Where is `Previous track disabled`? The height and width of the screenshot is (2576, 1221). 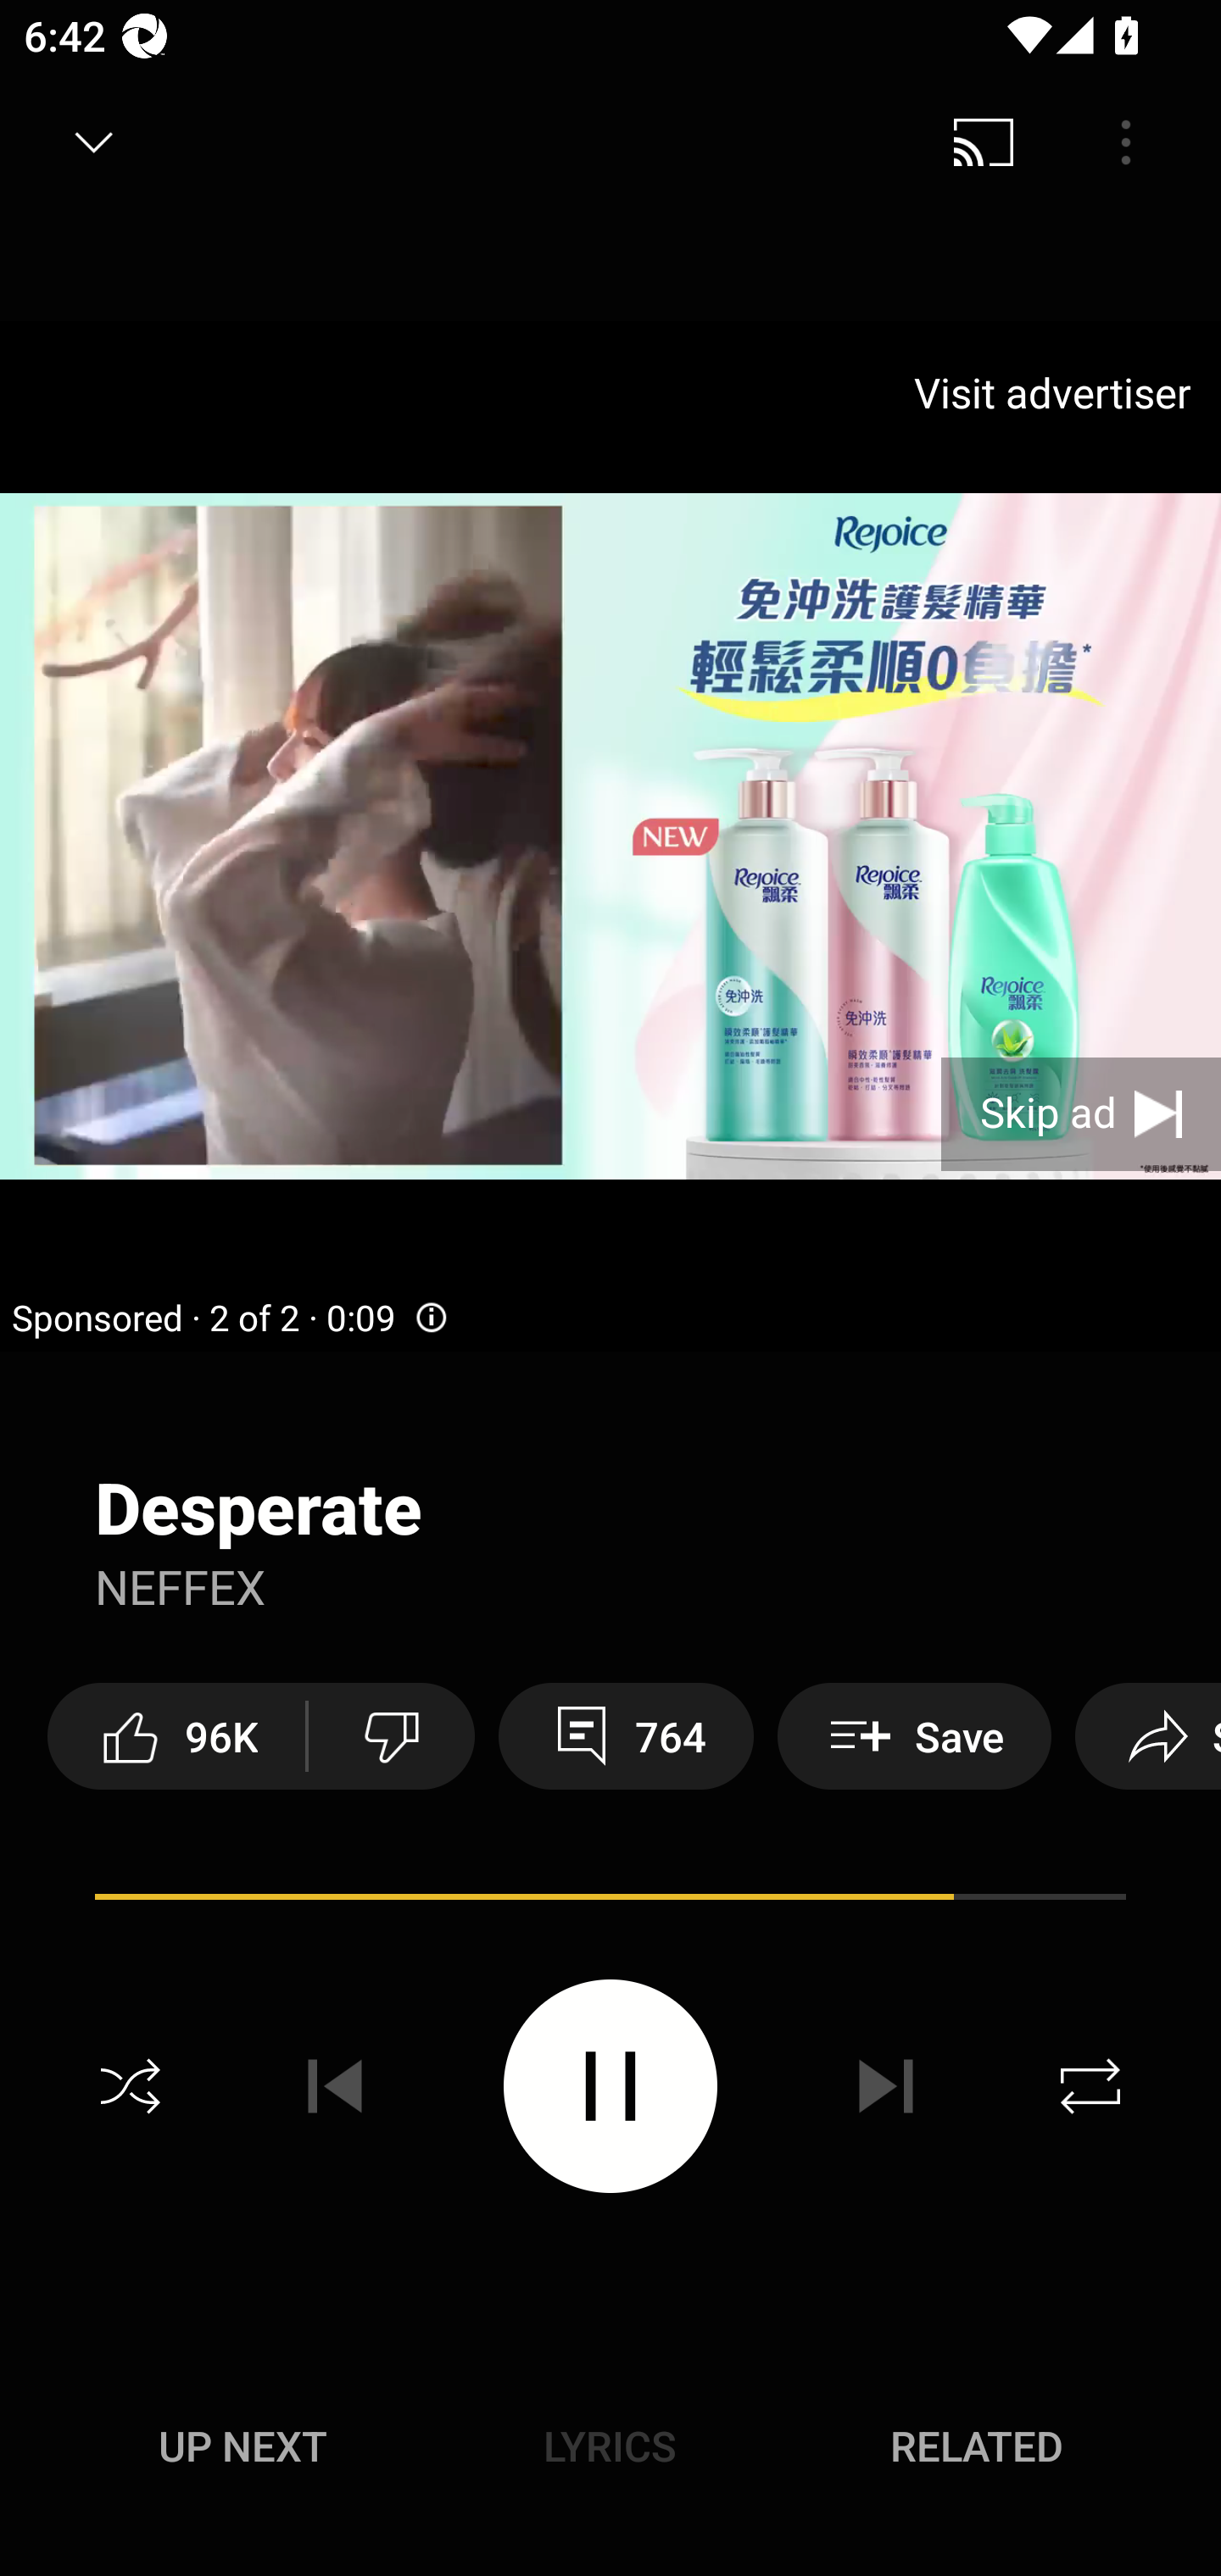 Previous track disabled is located at coordinates (335, 2086).